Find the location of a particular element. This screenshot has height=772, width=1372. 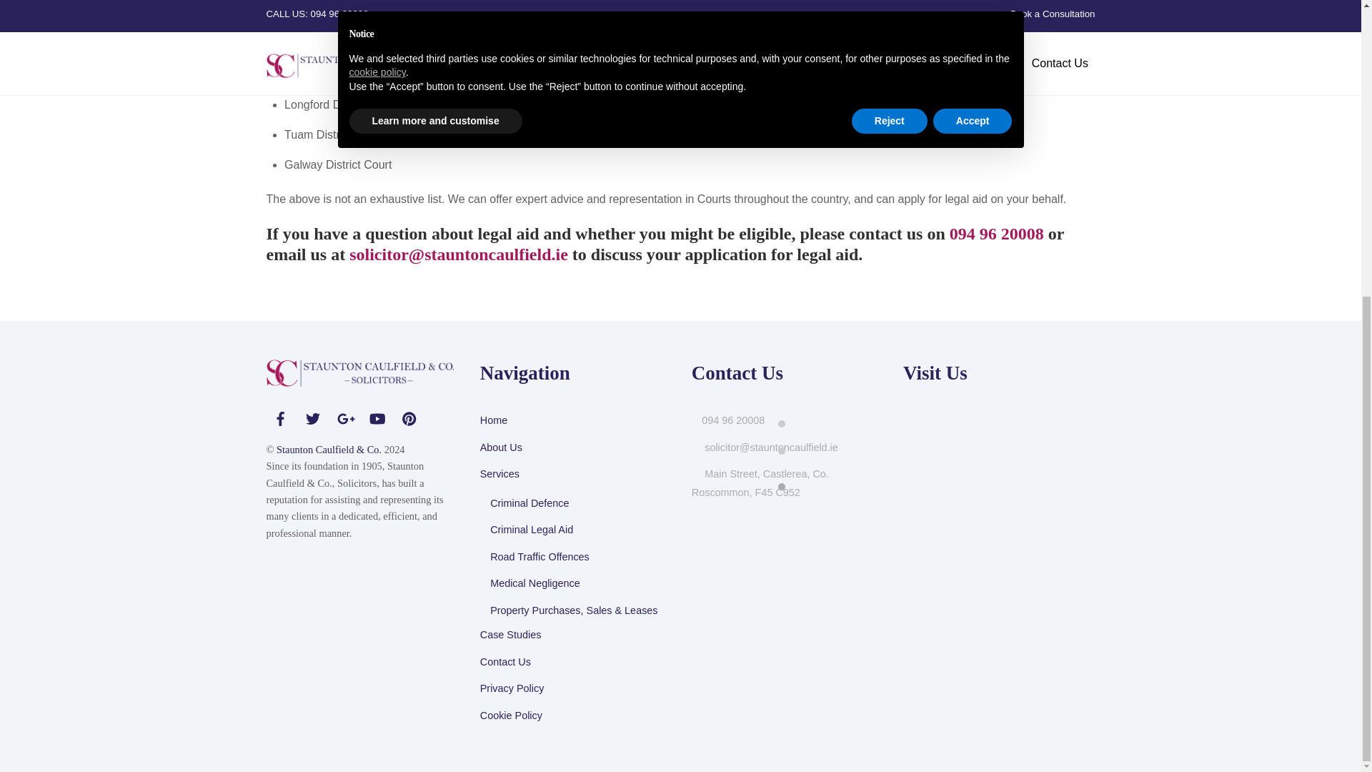

Road Traffic Offences is located at coordinates (540, 557).